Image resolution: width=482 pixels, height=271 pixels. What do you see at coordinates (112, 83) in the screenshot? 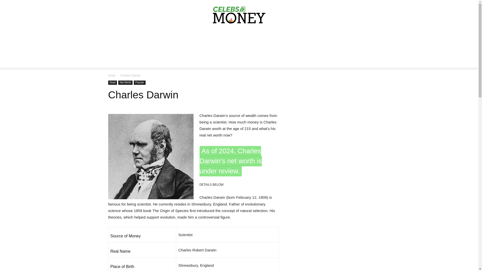
I see `Dead` at bounding box center [112, 83].